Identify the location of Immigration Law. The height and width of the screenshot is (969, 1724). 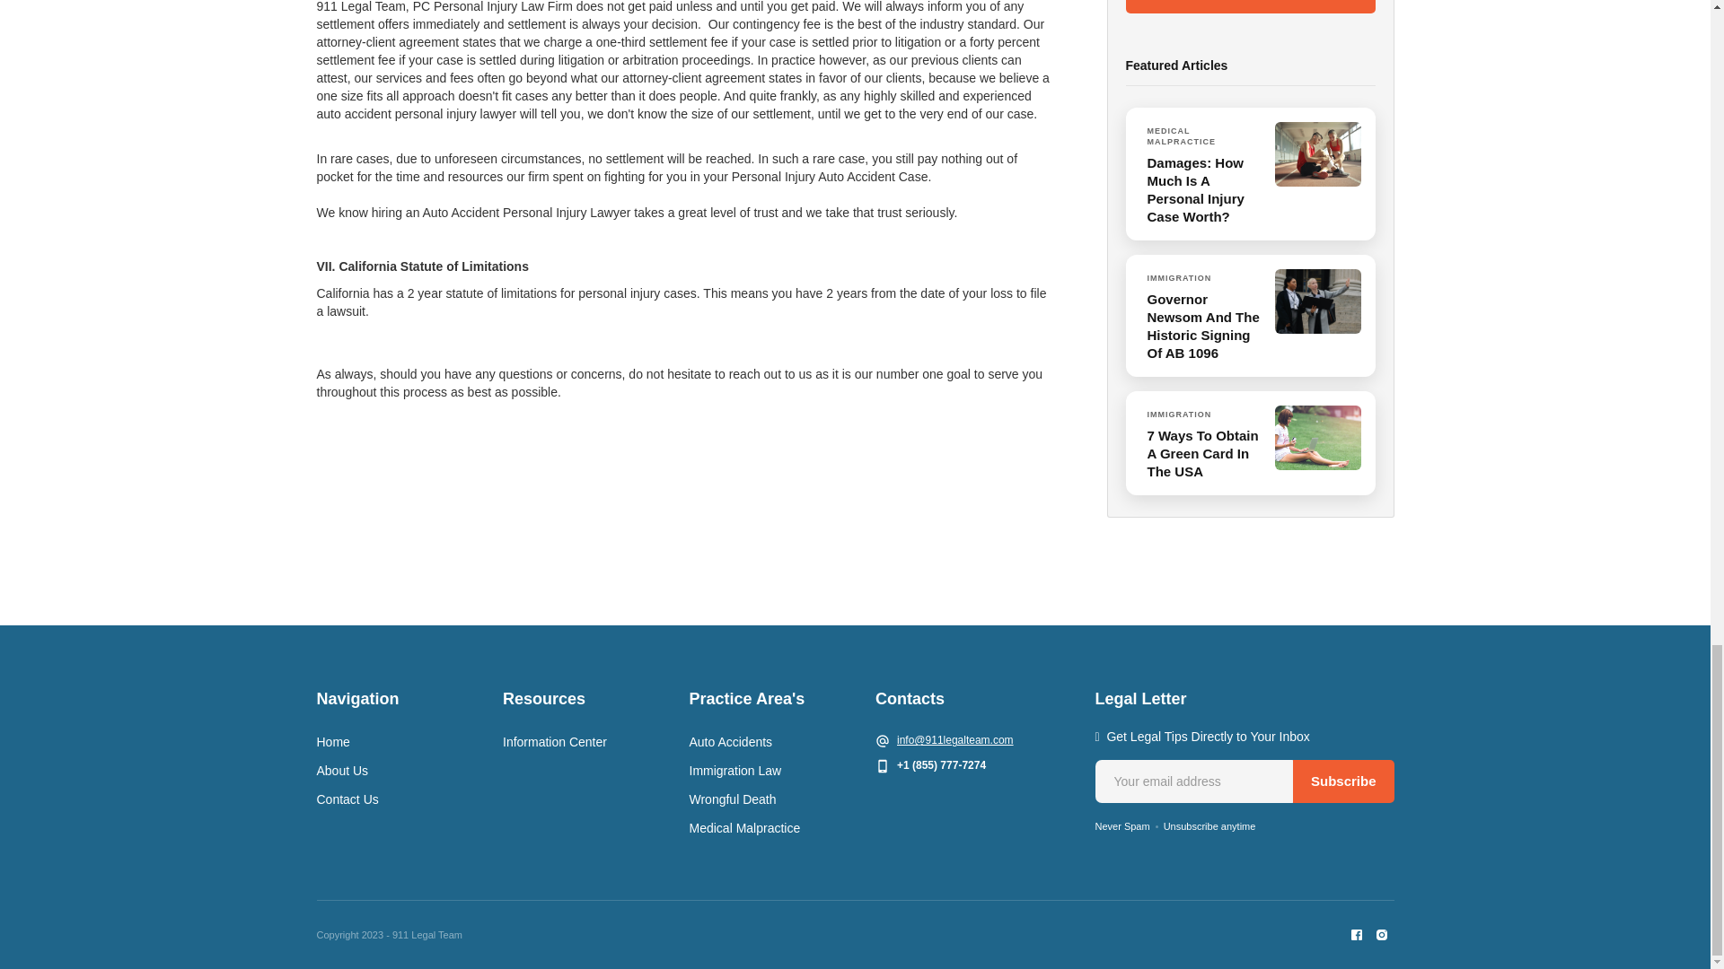
(736, 770).